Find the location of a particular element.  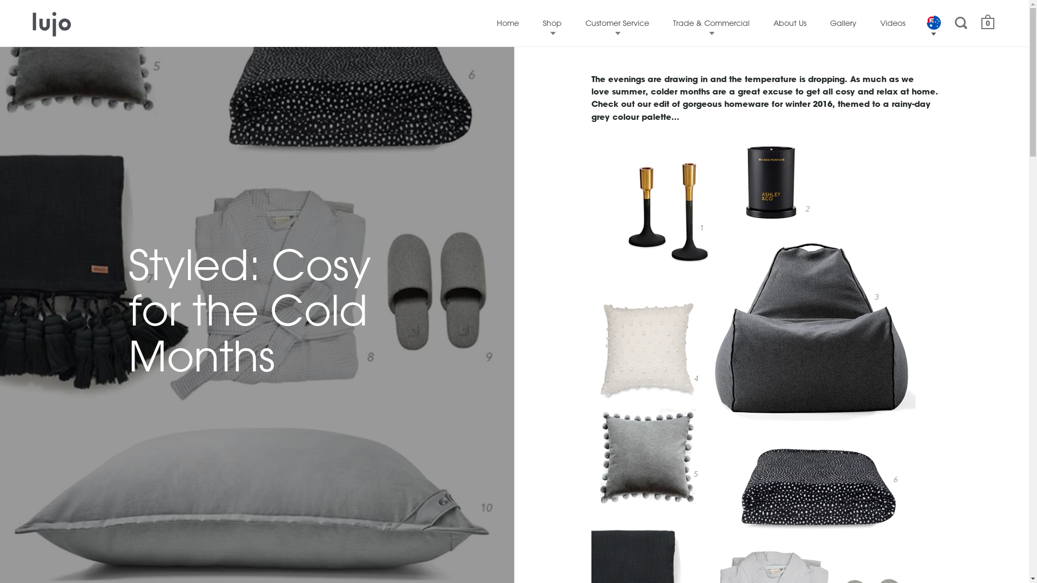

Videos is located at coordinates (893, 23).